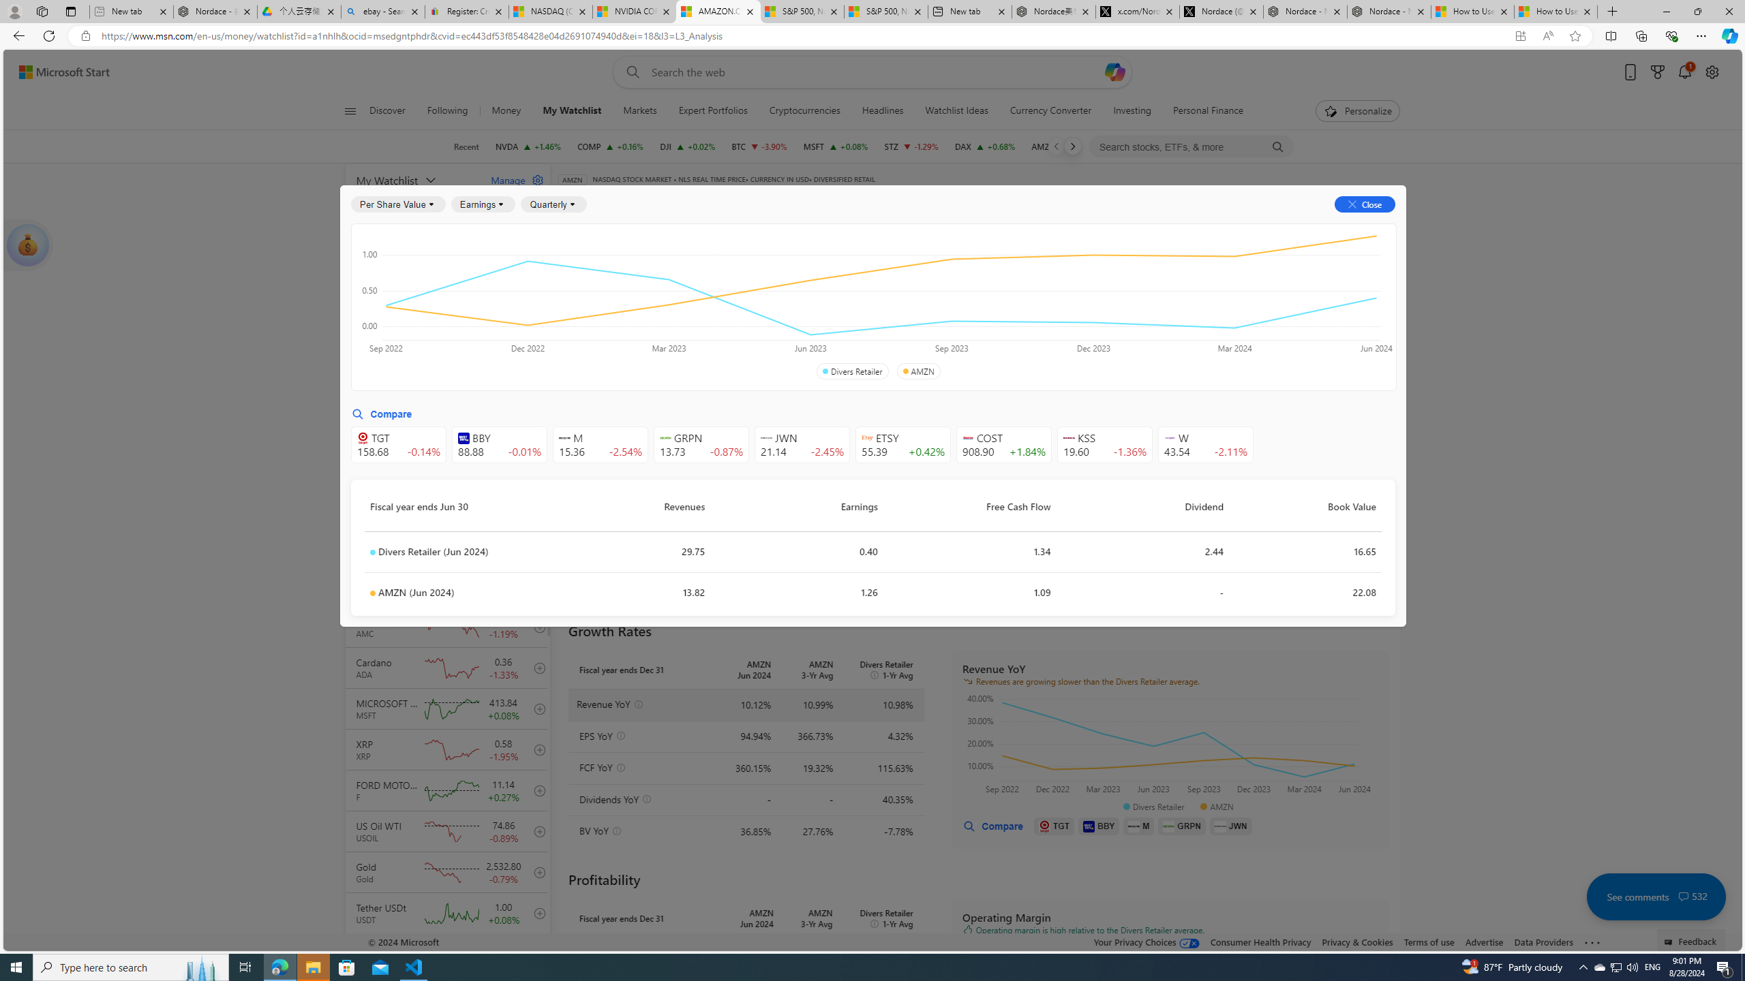 The height and width of the screenshot is (981, 1745). What do you see at coordinates (387, 111) in the screenshot?
I see `Discover` at bounding box center [387, 111].